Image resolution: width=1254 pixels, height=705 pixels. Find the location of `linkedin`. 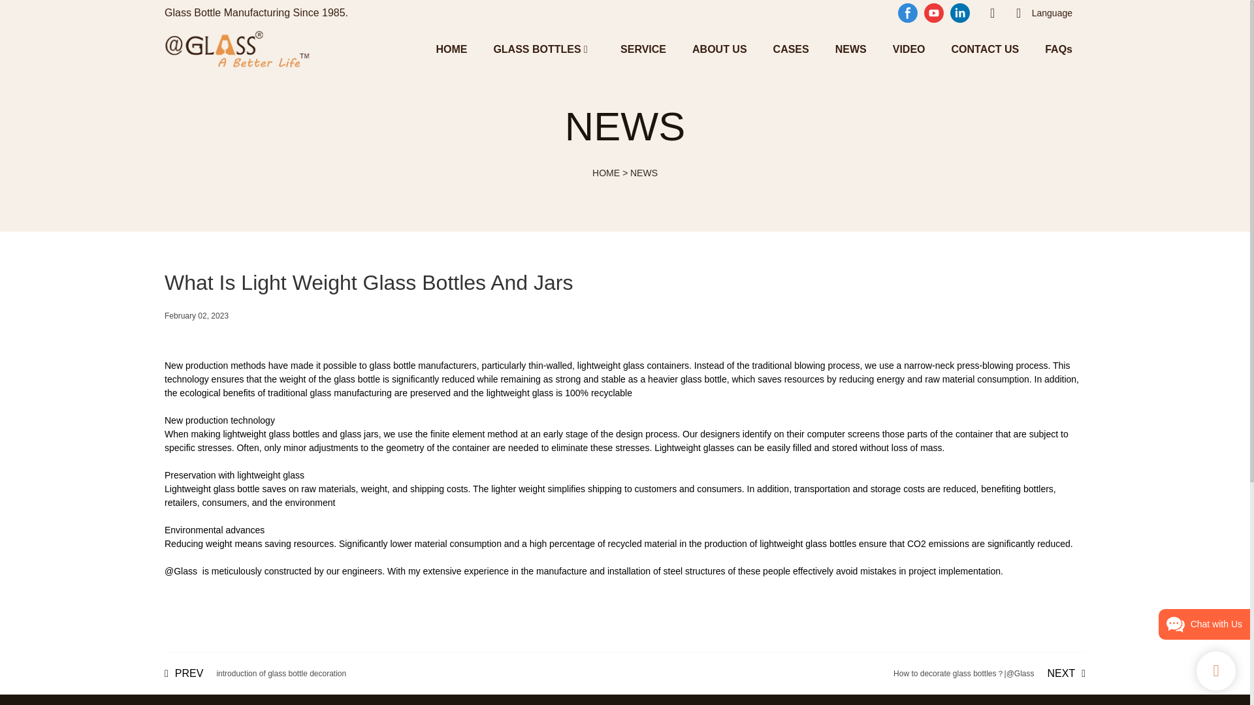

linkedin is located at coordinates (959, 13).